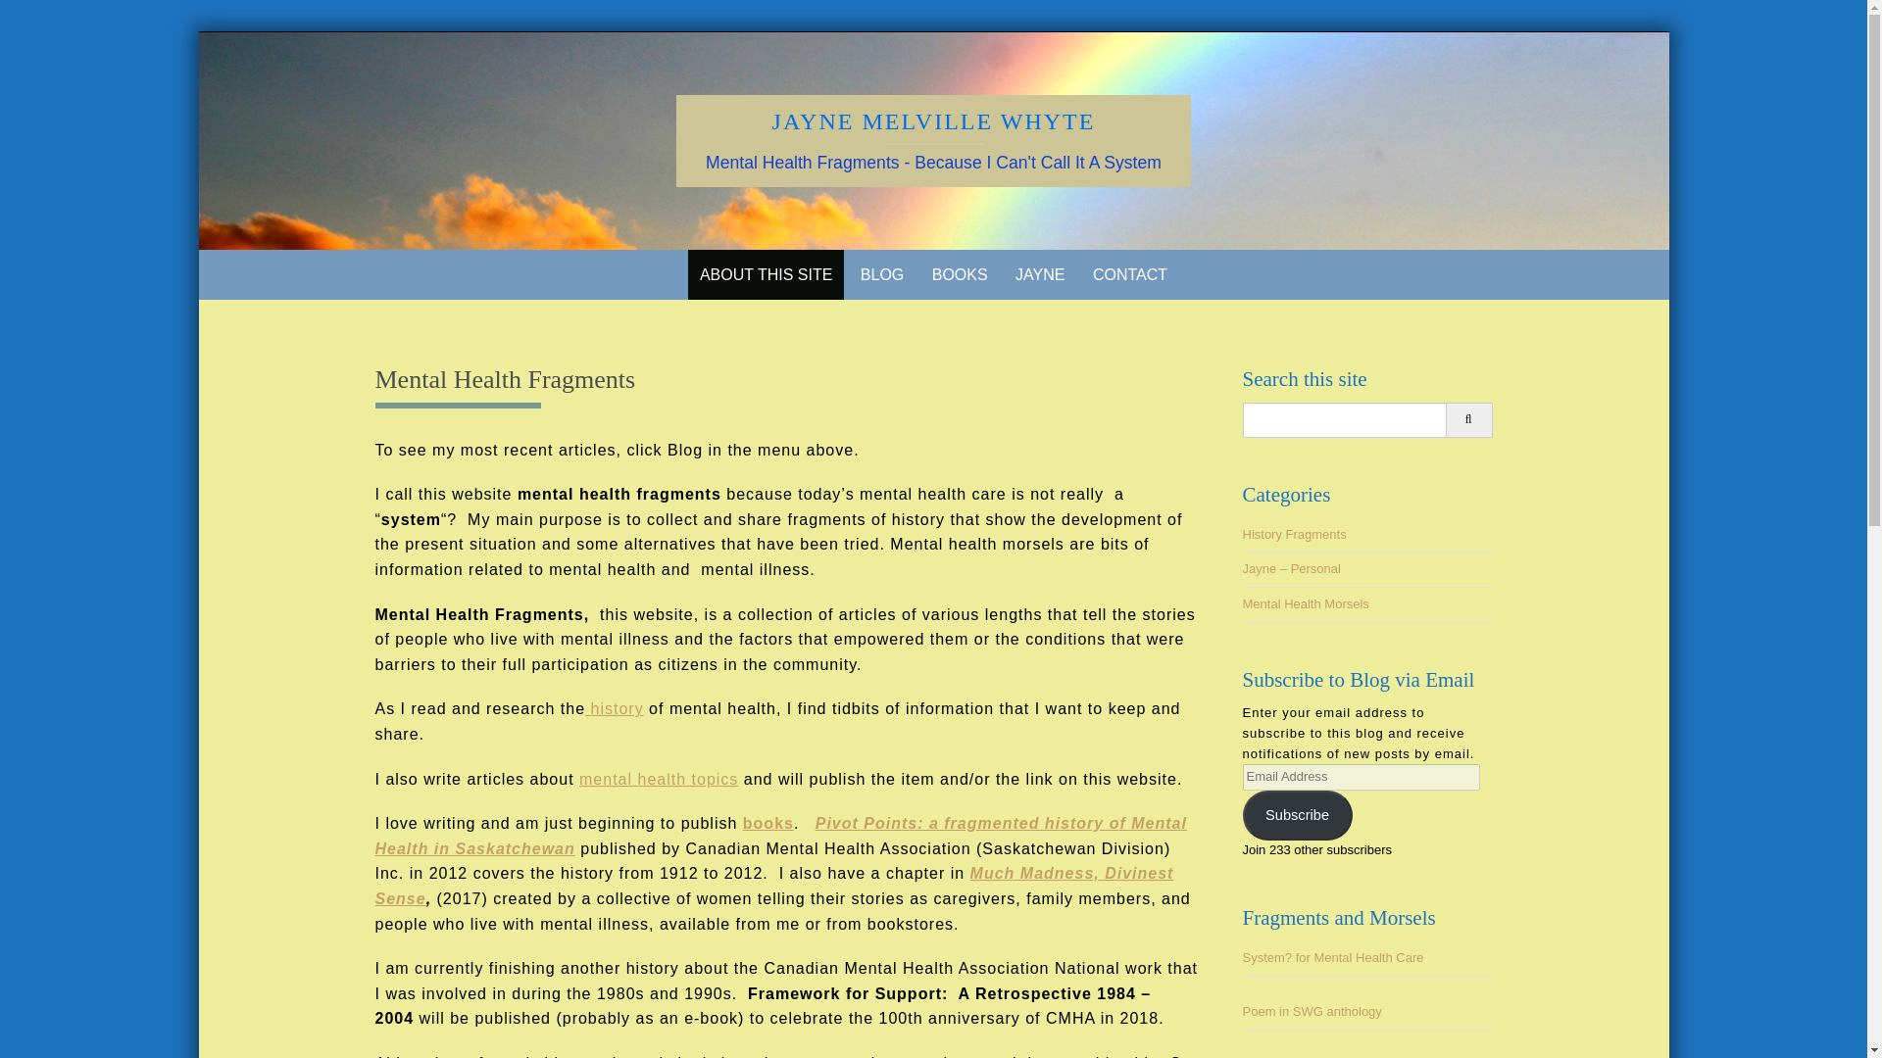 The height and width of the screenshot is (1058, 1882). I want to click on history, so click(614, 708).